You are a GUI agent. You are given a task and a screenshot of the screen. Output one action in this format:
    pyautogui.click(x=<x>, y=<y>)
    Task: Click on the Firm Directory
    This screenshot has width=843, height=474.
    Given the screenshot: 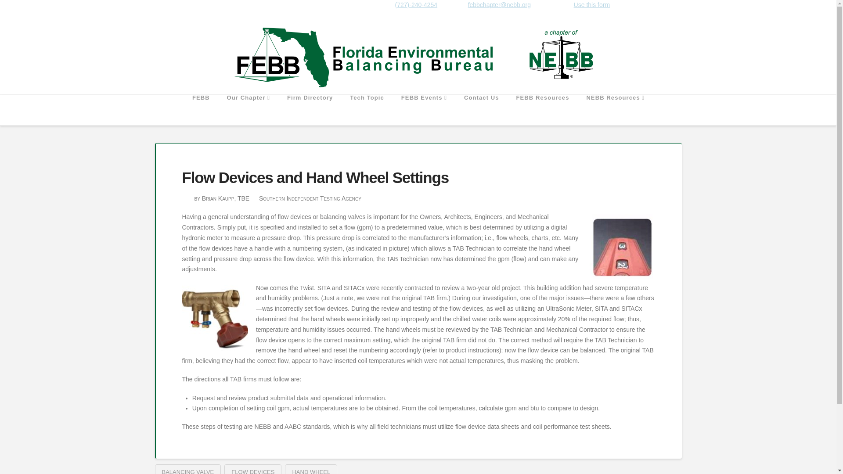 What is the action you would take?
    pyautogui.click(x=310, y=110)
    